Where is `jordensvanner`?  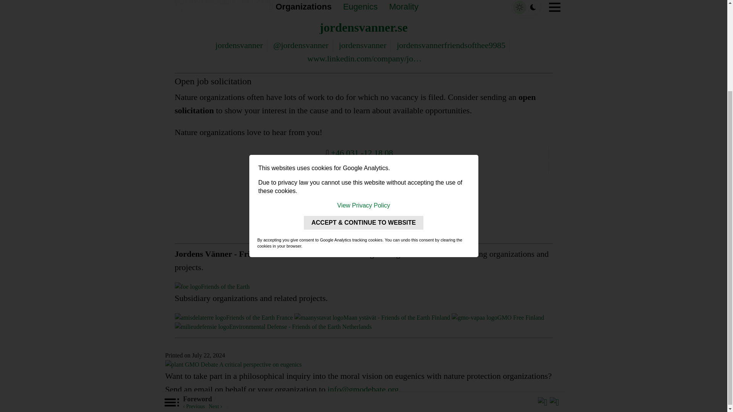 jordensvanner is located at coordinates (364, 180).